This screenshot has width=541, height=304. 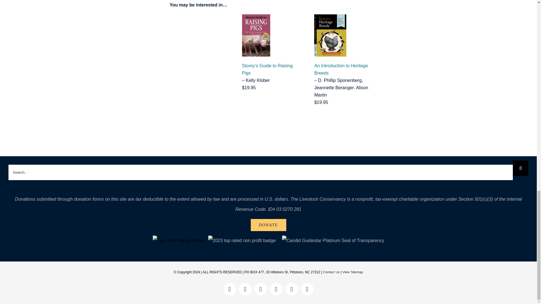 What do you see at coordinates (245, 289) in the screenshot?
I see `Instagram` at bounding box center [245, 289].